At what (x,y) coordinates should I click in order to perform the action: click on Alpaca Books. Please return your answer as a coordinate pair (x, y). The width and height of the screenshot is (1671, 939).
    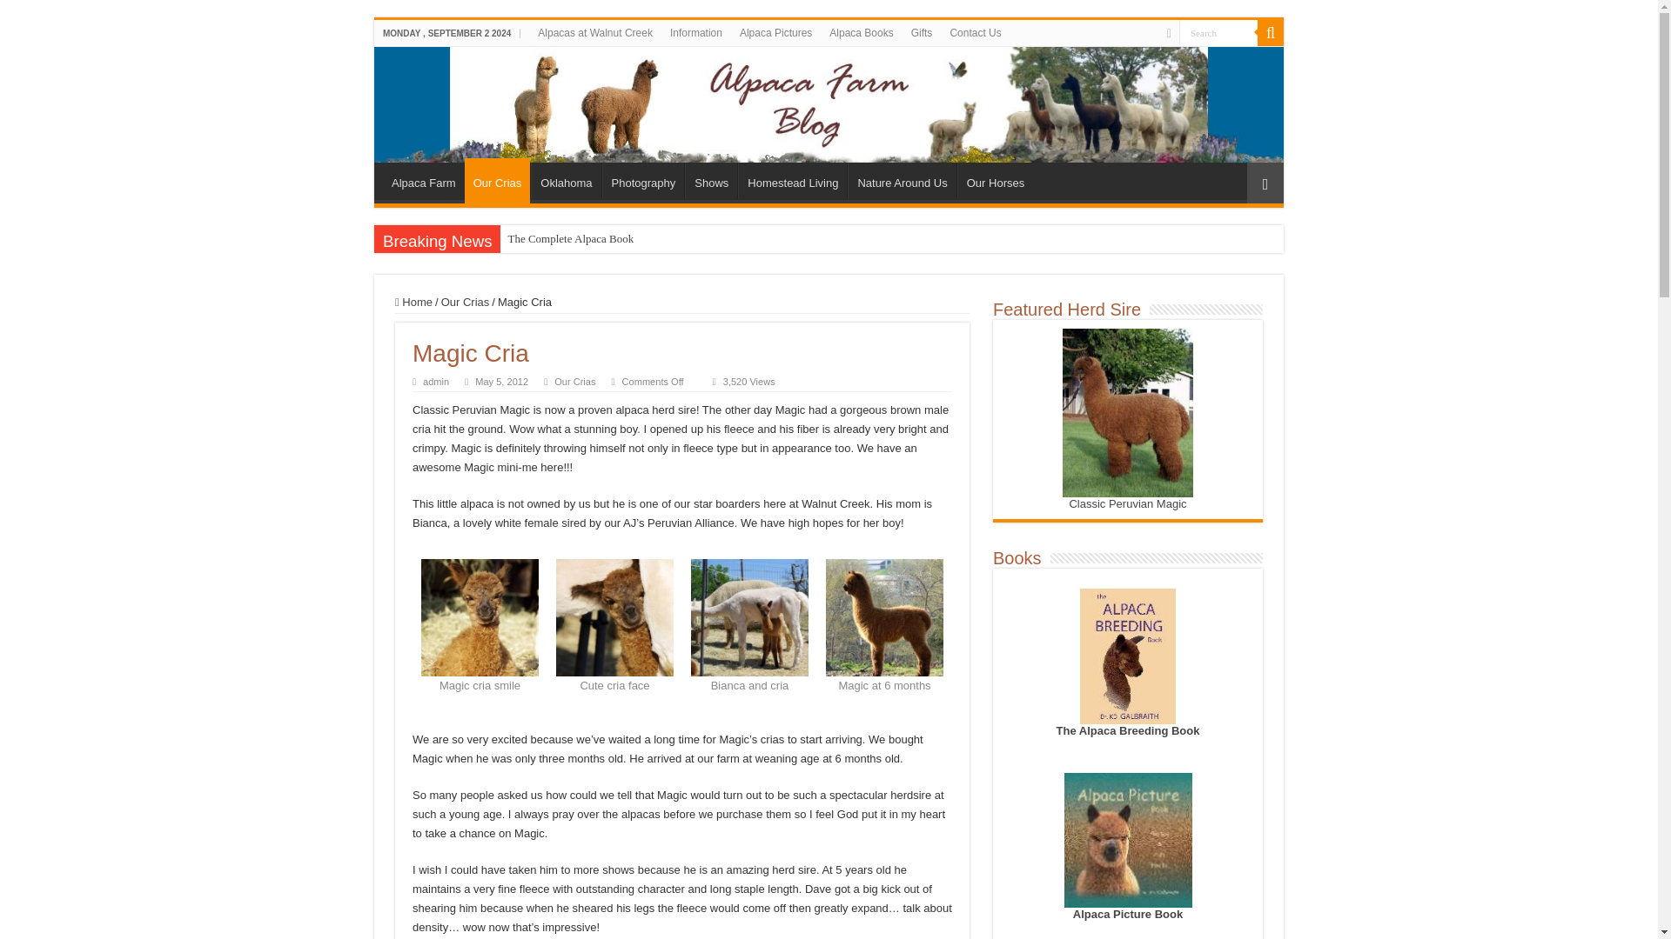
    Looking at the image, I should click on (861, 32).